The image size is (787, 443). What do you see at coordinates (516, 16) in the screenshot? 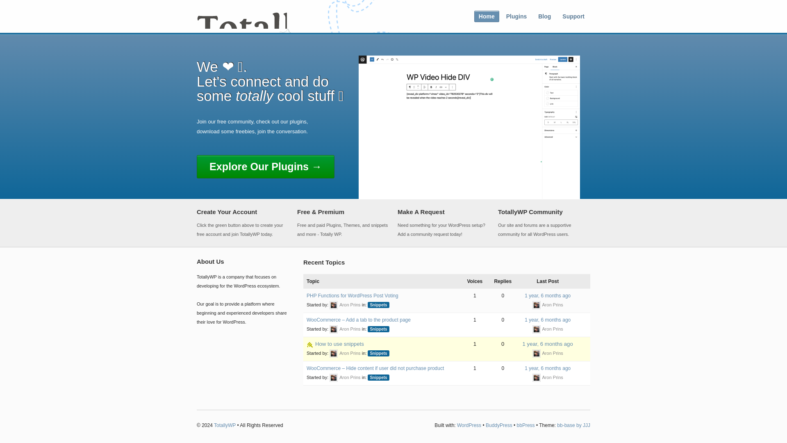
I see `Plugins` at bounding box center [516, 16].